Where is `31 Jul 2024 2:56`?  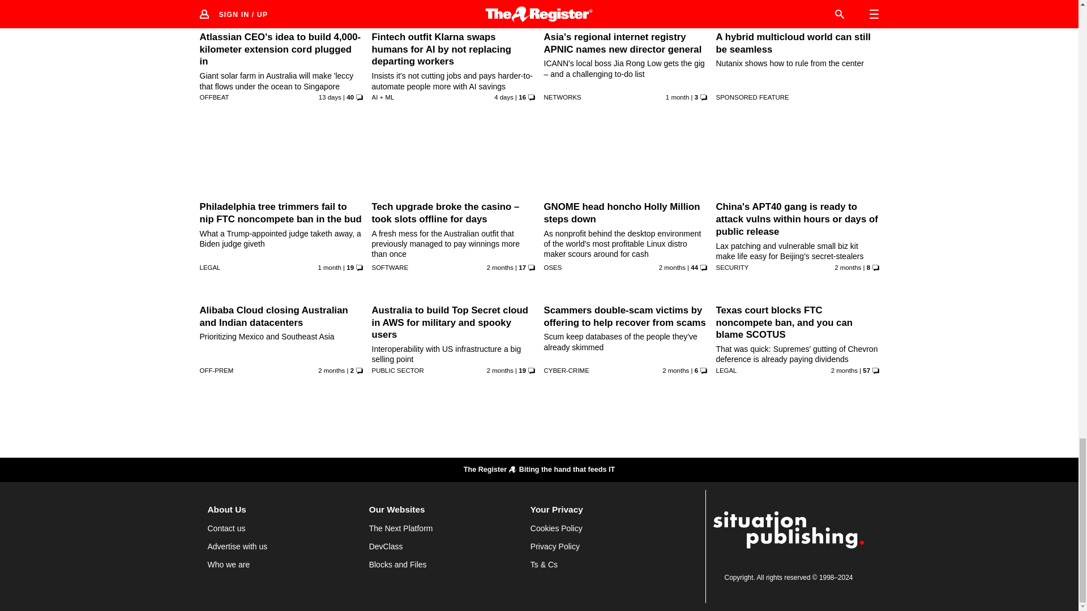
31 Jul 2024 2:56 is located at coordinates (677, 97).